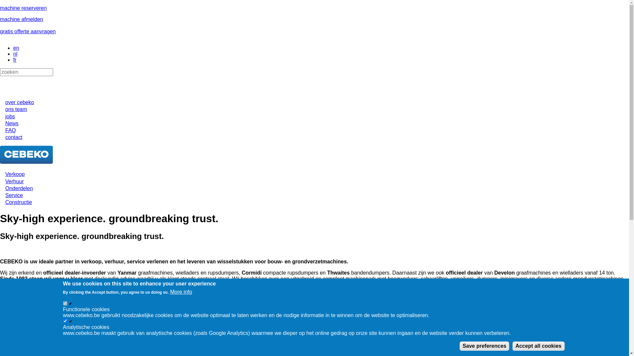 The height and width of the screenshot is (356, 634). Describe the element at coordinates (23, 8) in the screenshot. I see `machine reserveren` at that location.